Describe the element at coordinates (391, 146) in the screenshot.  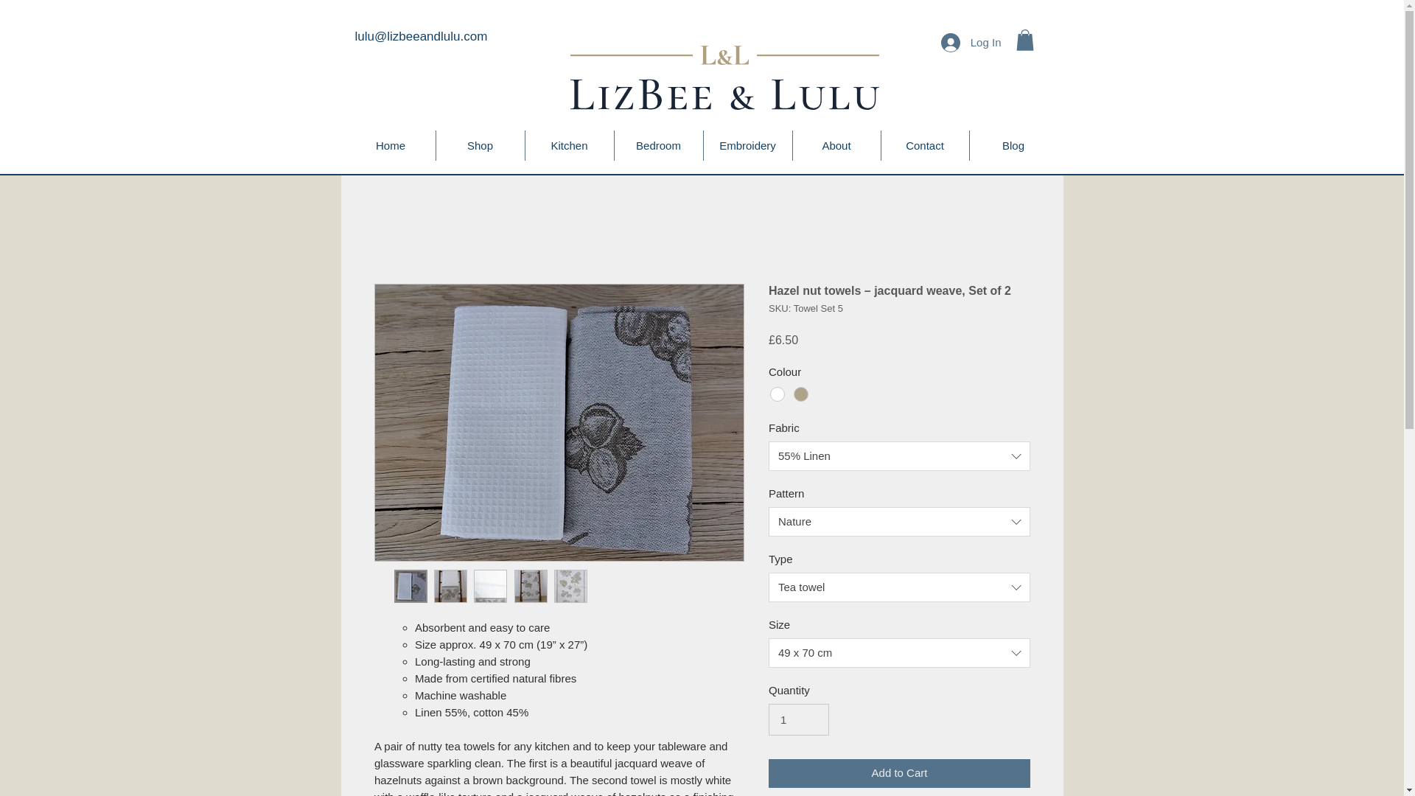
I see `Home` at that location.